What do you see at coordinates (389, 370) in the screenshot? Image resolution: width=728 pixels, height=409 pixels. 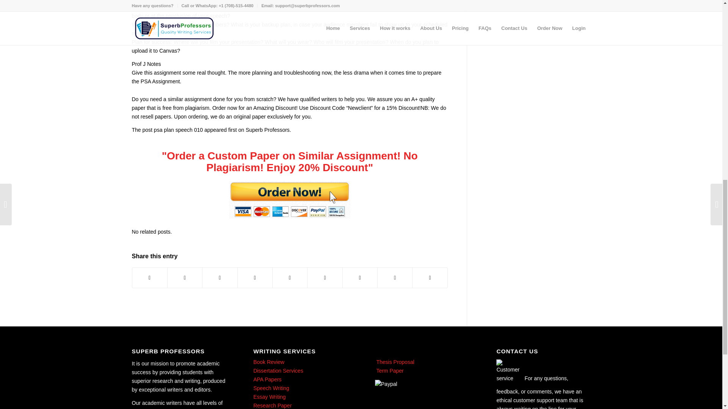 I see ` Term Paper` at bounding box center [389, 370].